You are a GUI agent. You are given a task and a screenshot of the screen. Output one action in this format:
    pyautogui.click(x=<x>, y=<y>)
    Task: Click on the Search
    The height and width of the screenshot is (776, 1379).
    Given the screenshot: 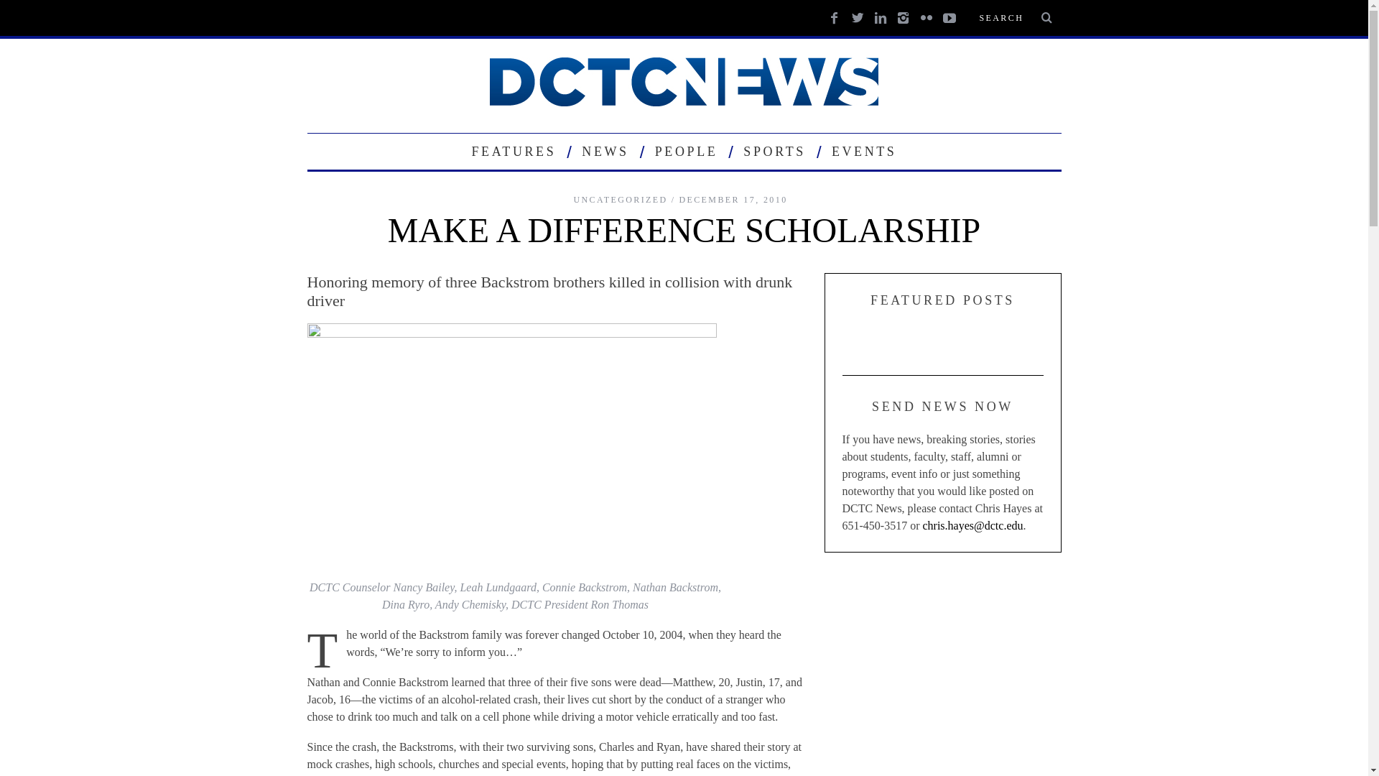 What is the action you would take?
    pyautogui.click(x=1014, y=17)
    